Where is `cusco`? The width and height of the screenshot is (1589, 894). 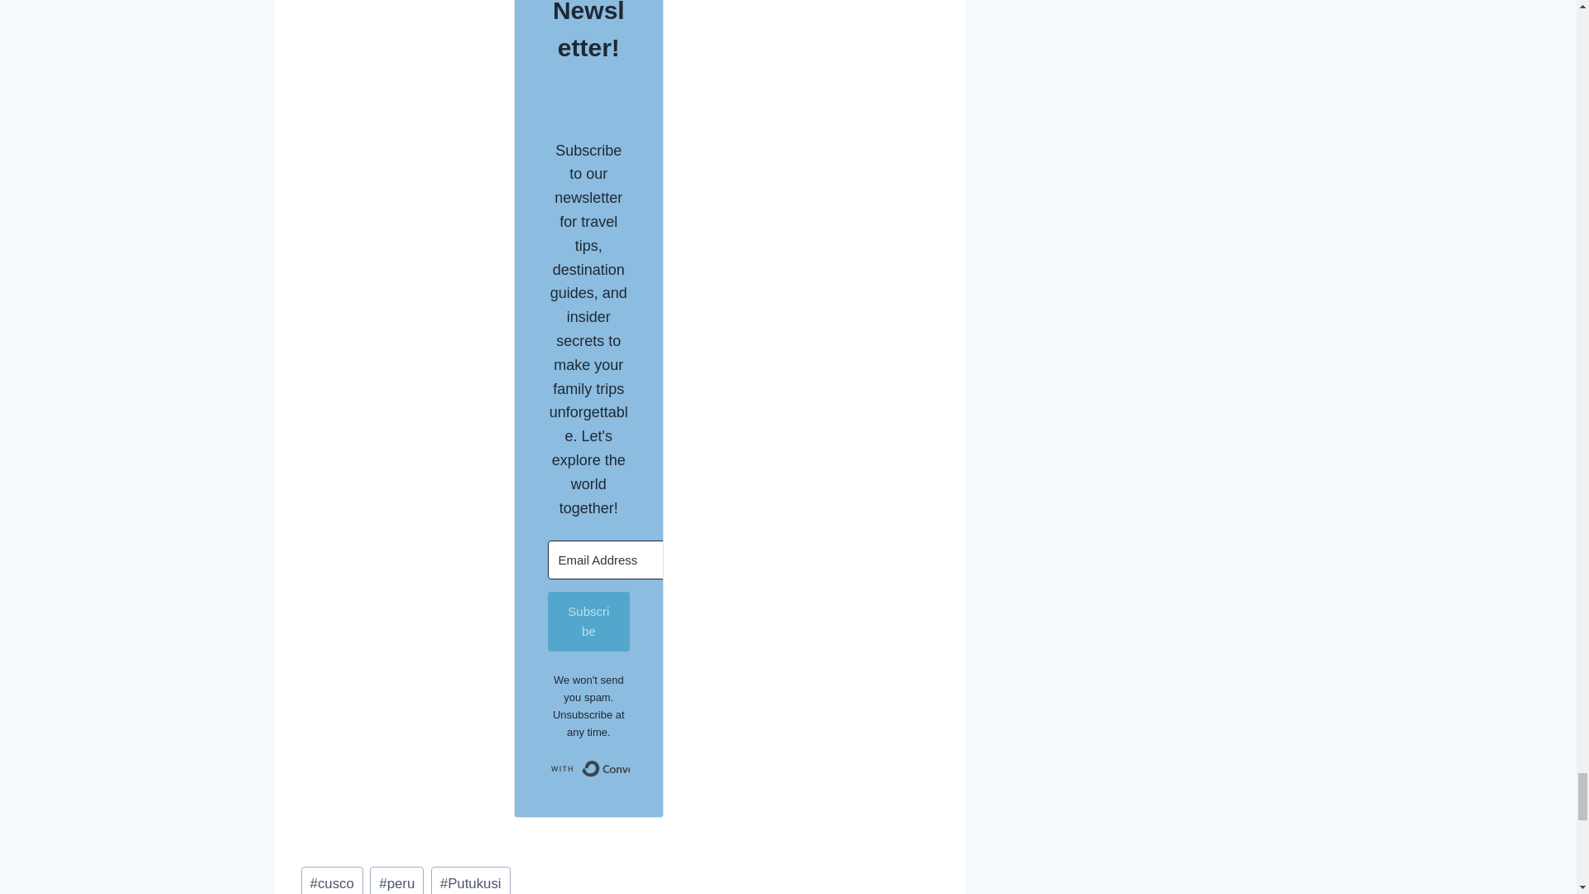
cusco is located at coordinates (333, 880).